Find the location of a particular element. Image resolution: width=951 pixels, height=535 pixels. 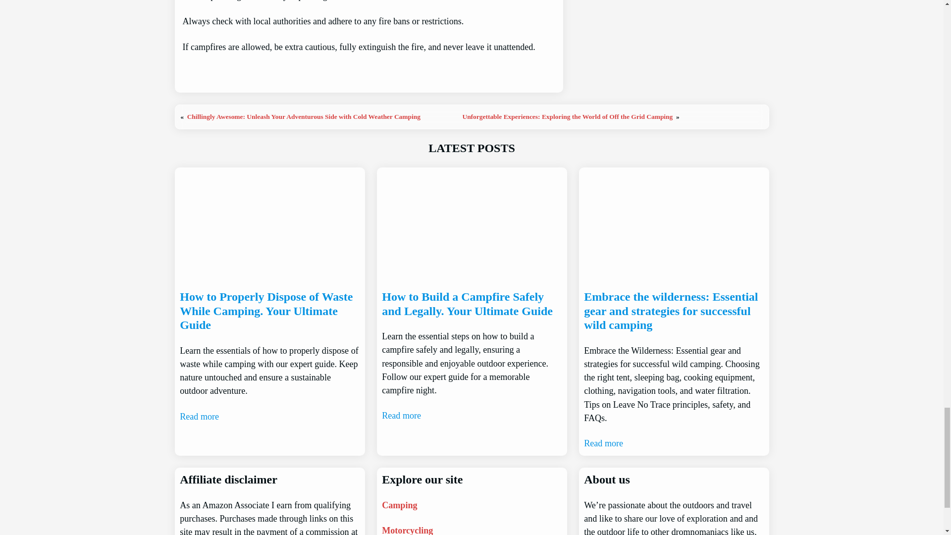

Camping is located at coordinates (399, 505).